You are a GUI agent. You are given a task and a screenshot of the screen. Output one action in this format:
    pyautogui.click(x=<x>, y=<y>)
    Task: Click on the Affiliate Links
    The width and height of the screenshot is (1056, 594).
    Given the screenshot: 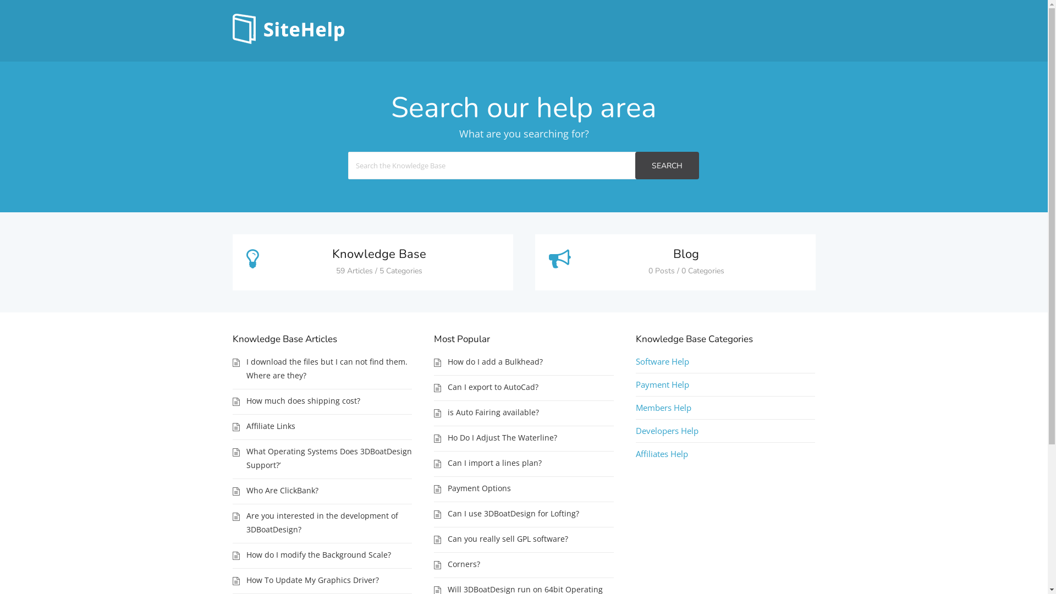 What is the action you would take?
    pyautogui.click(x=329, y=426)
    